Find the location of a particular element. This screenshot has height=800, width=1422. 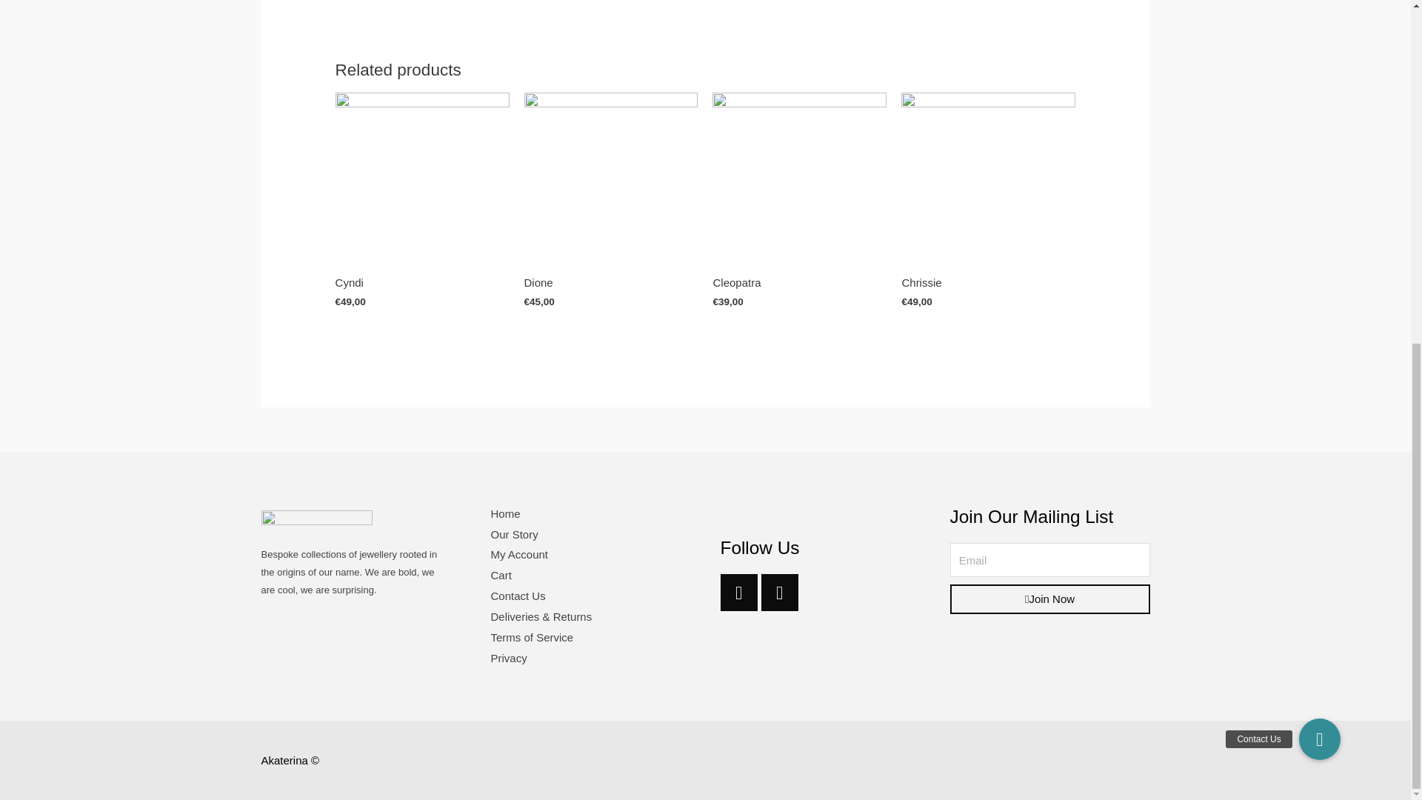

My Account is located at coordinates (518, 554).